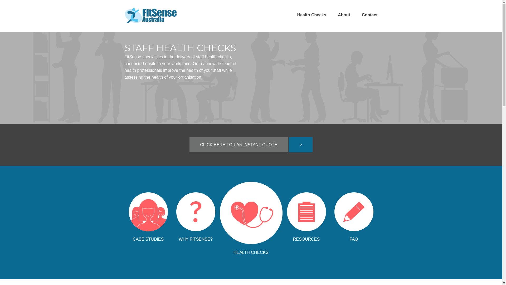  What do you see at coordinates (251, 215) in the screenshot?
I see `HEALTH CHECKS` at bounding box center [251, 215].